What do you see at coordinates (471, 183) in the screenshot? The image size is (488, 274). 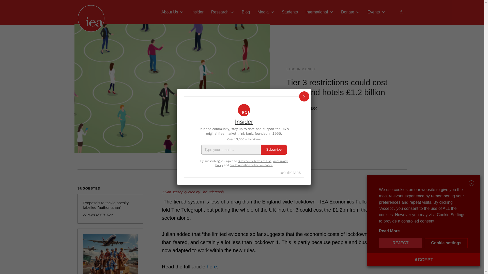 I see `Close and Accept` at bounding box center [471, 183].